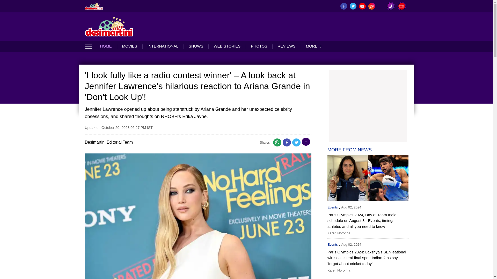  I want to click on SHOWS, so click(196, 46).